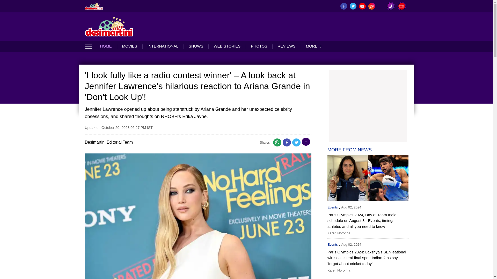  I want to click on SHOWS, so click(196, 46).